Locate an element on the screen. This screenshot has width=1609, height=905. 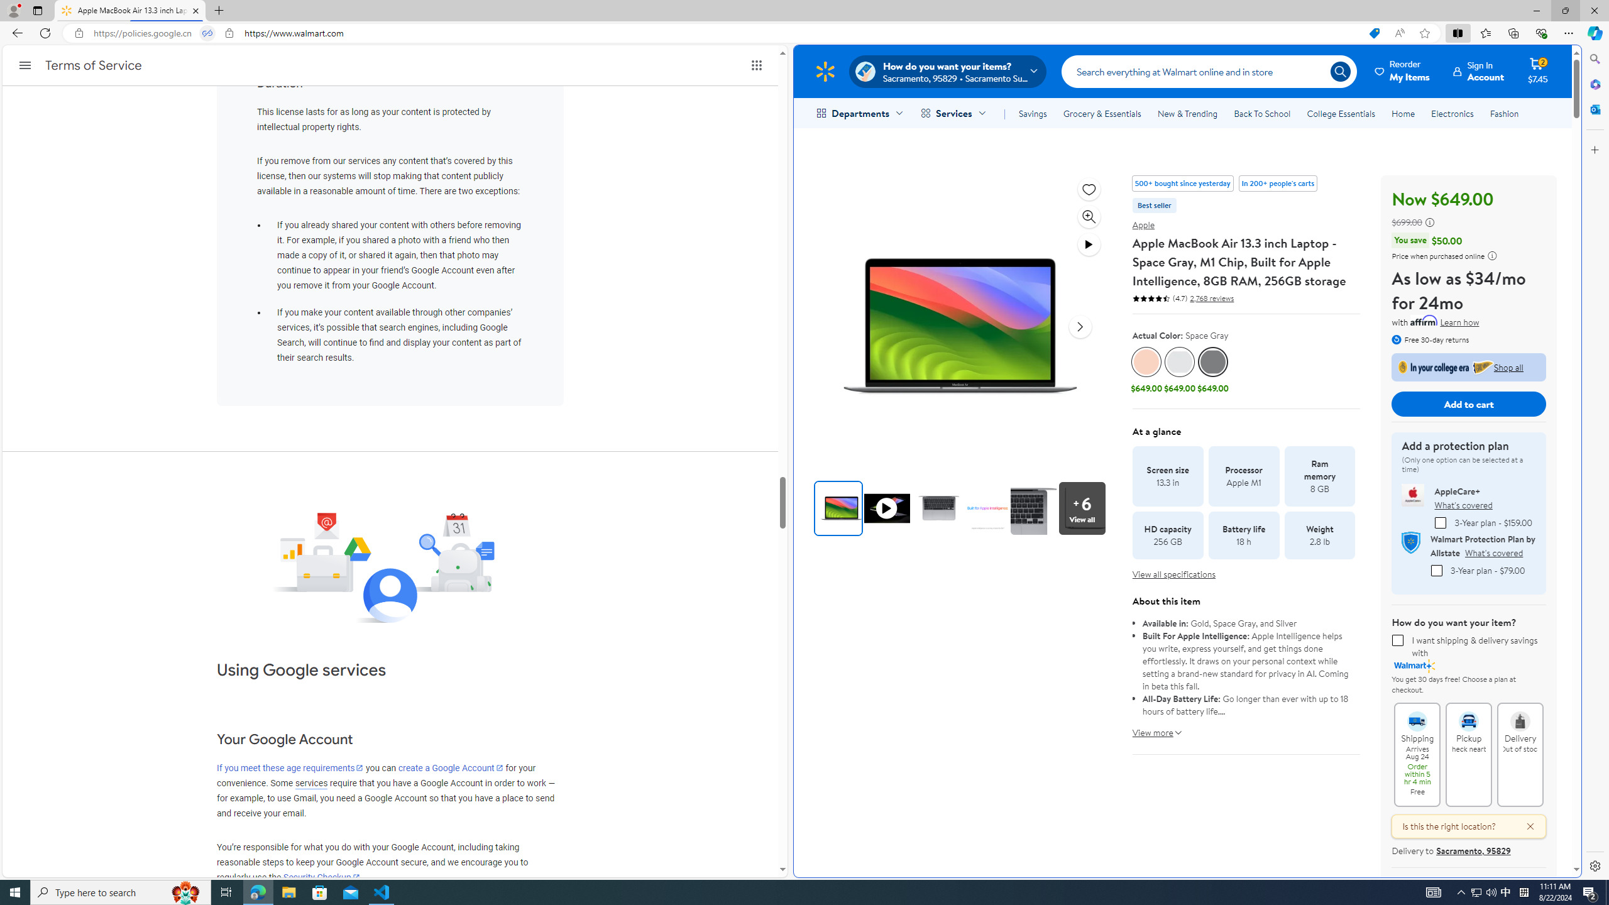
Affirm is located at coordinates (1424, 321).